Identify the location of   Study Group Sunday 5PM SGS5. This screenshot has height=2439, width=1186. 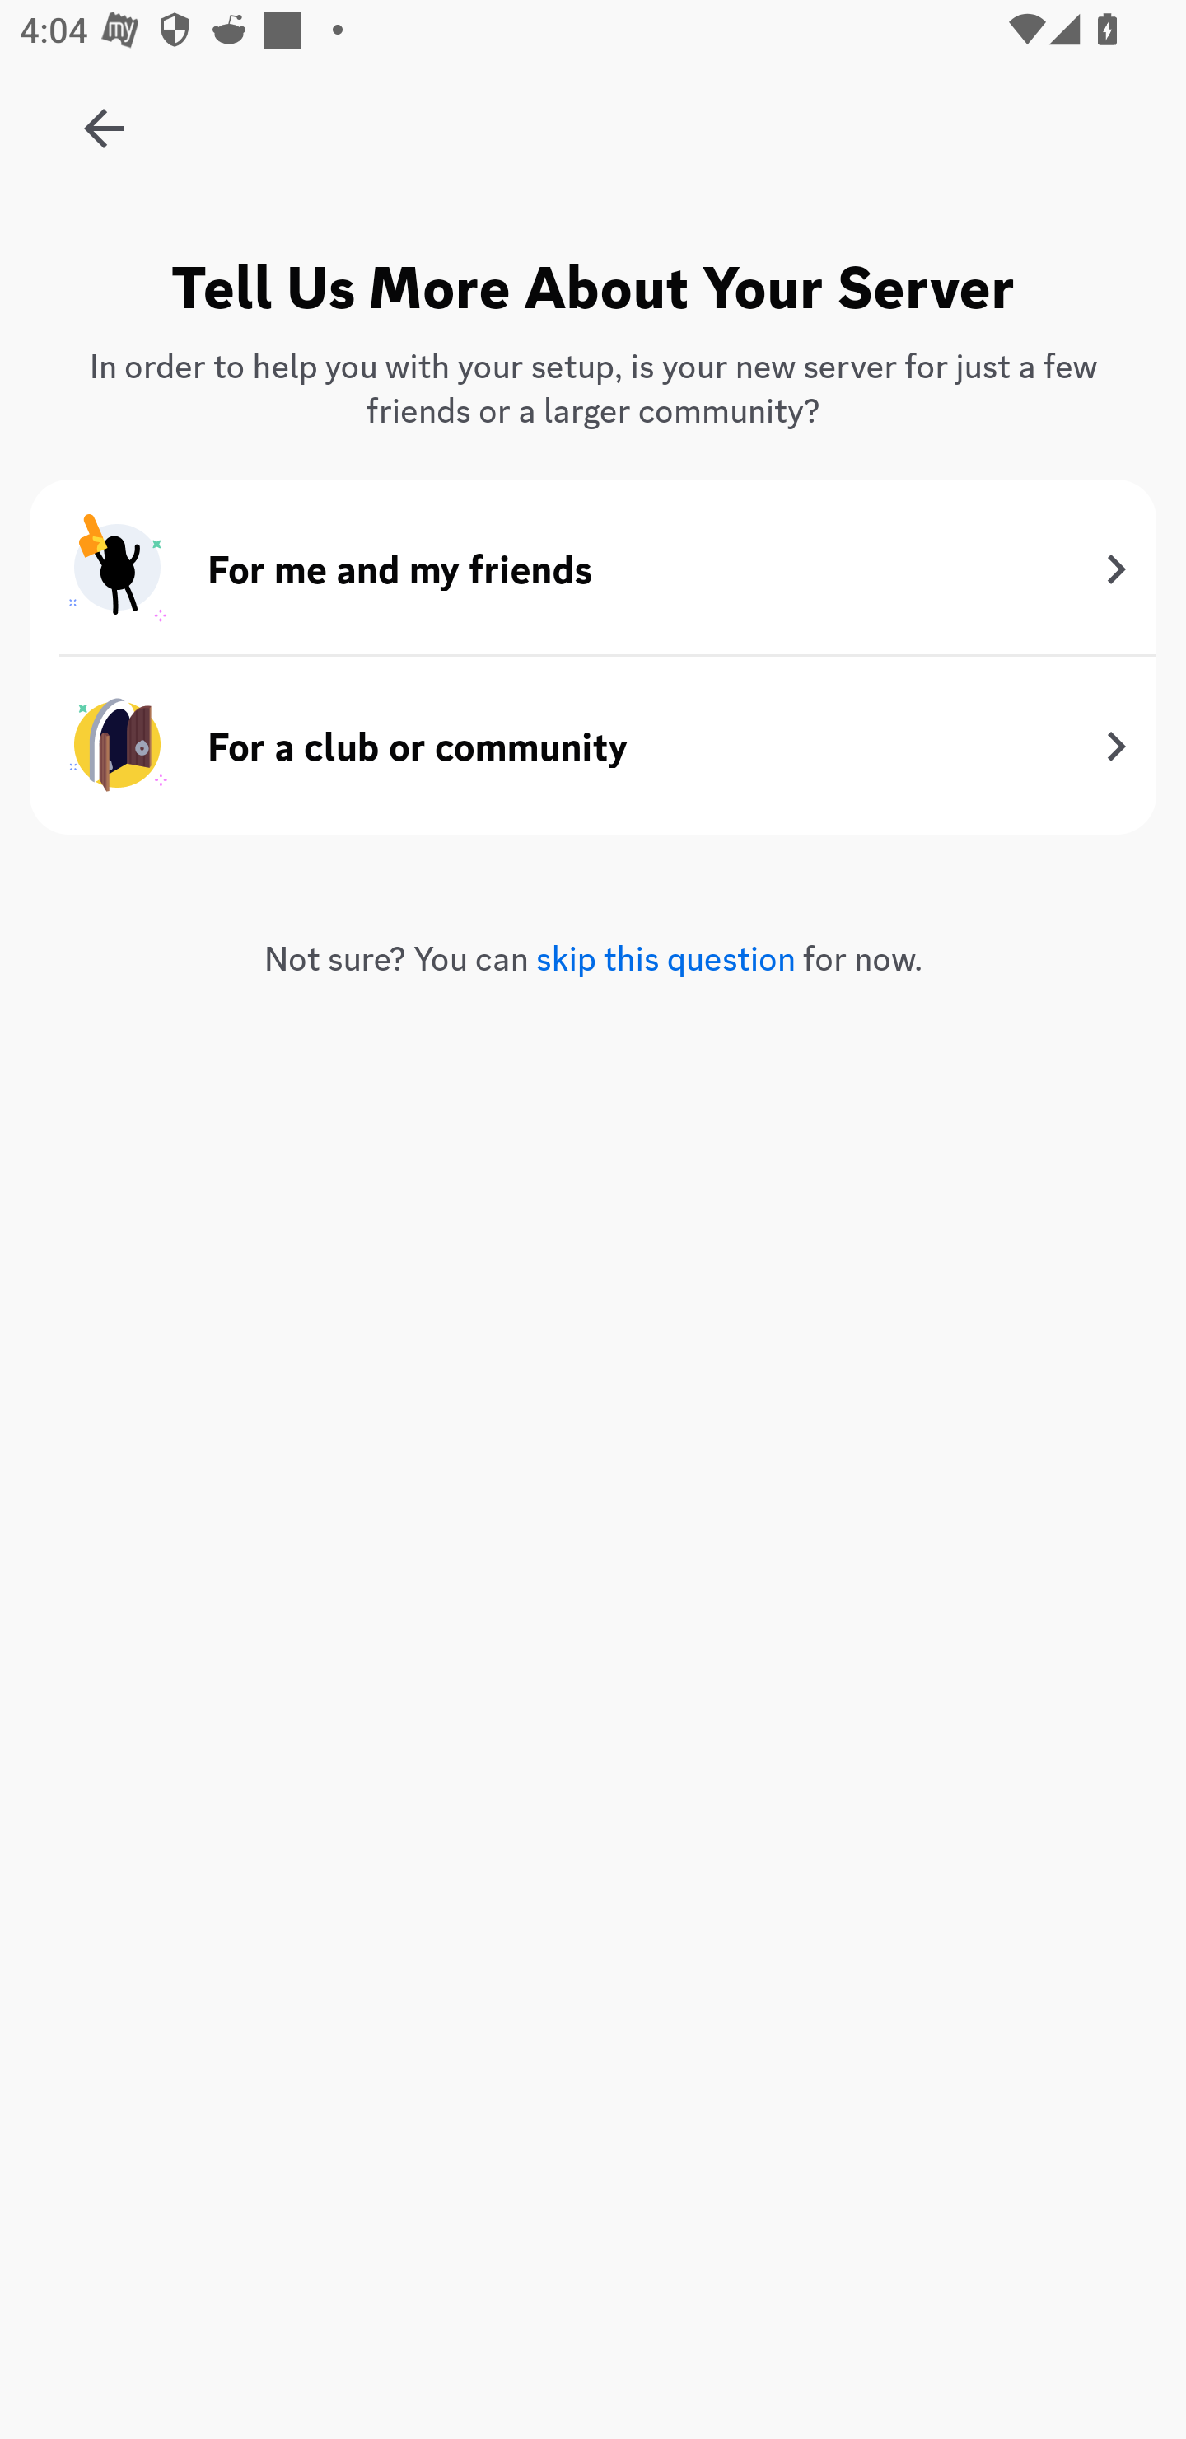
(104, 119).